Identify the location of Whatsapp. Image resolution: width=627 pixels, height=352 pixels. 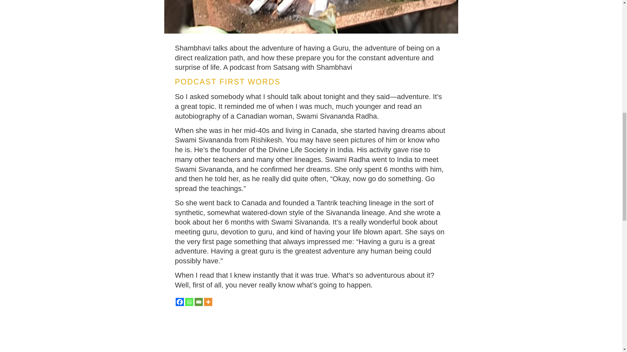
(189, 302).